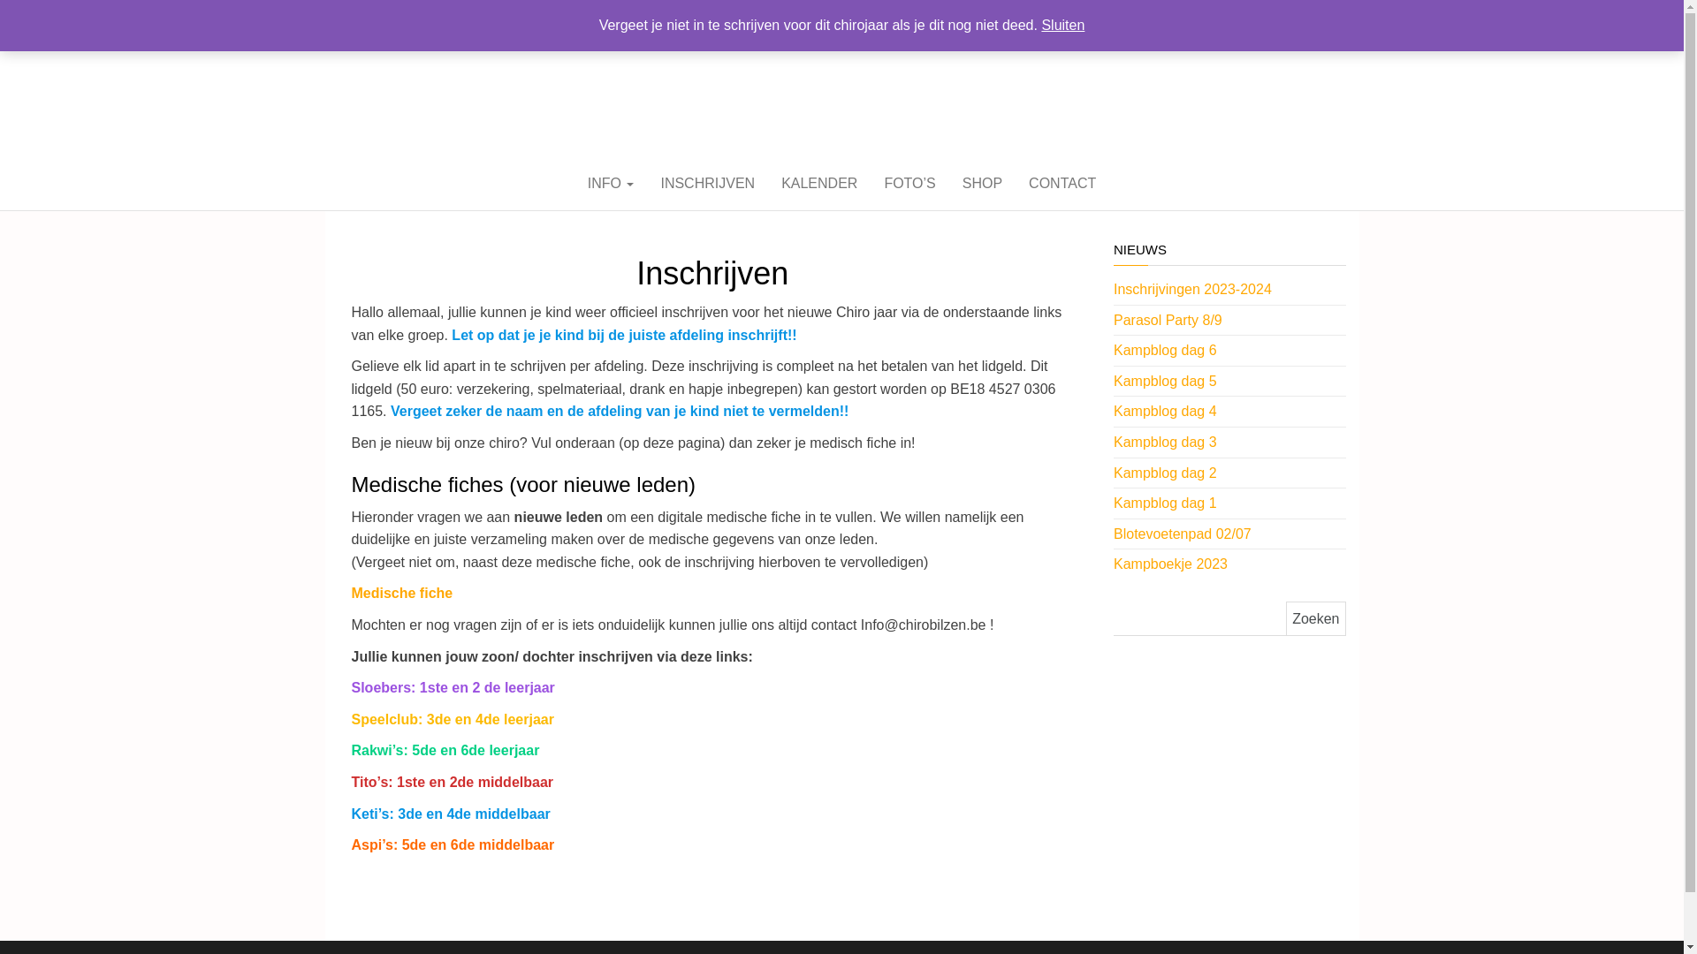 The width and height of the screenshot is (1697, 954). I want to click on INSCHRIJVEN, so click(707, 184).